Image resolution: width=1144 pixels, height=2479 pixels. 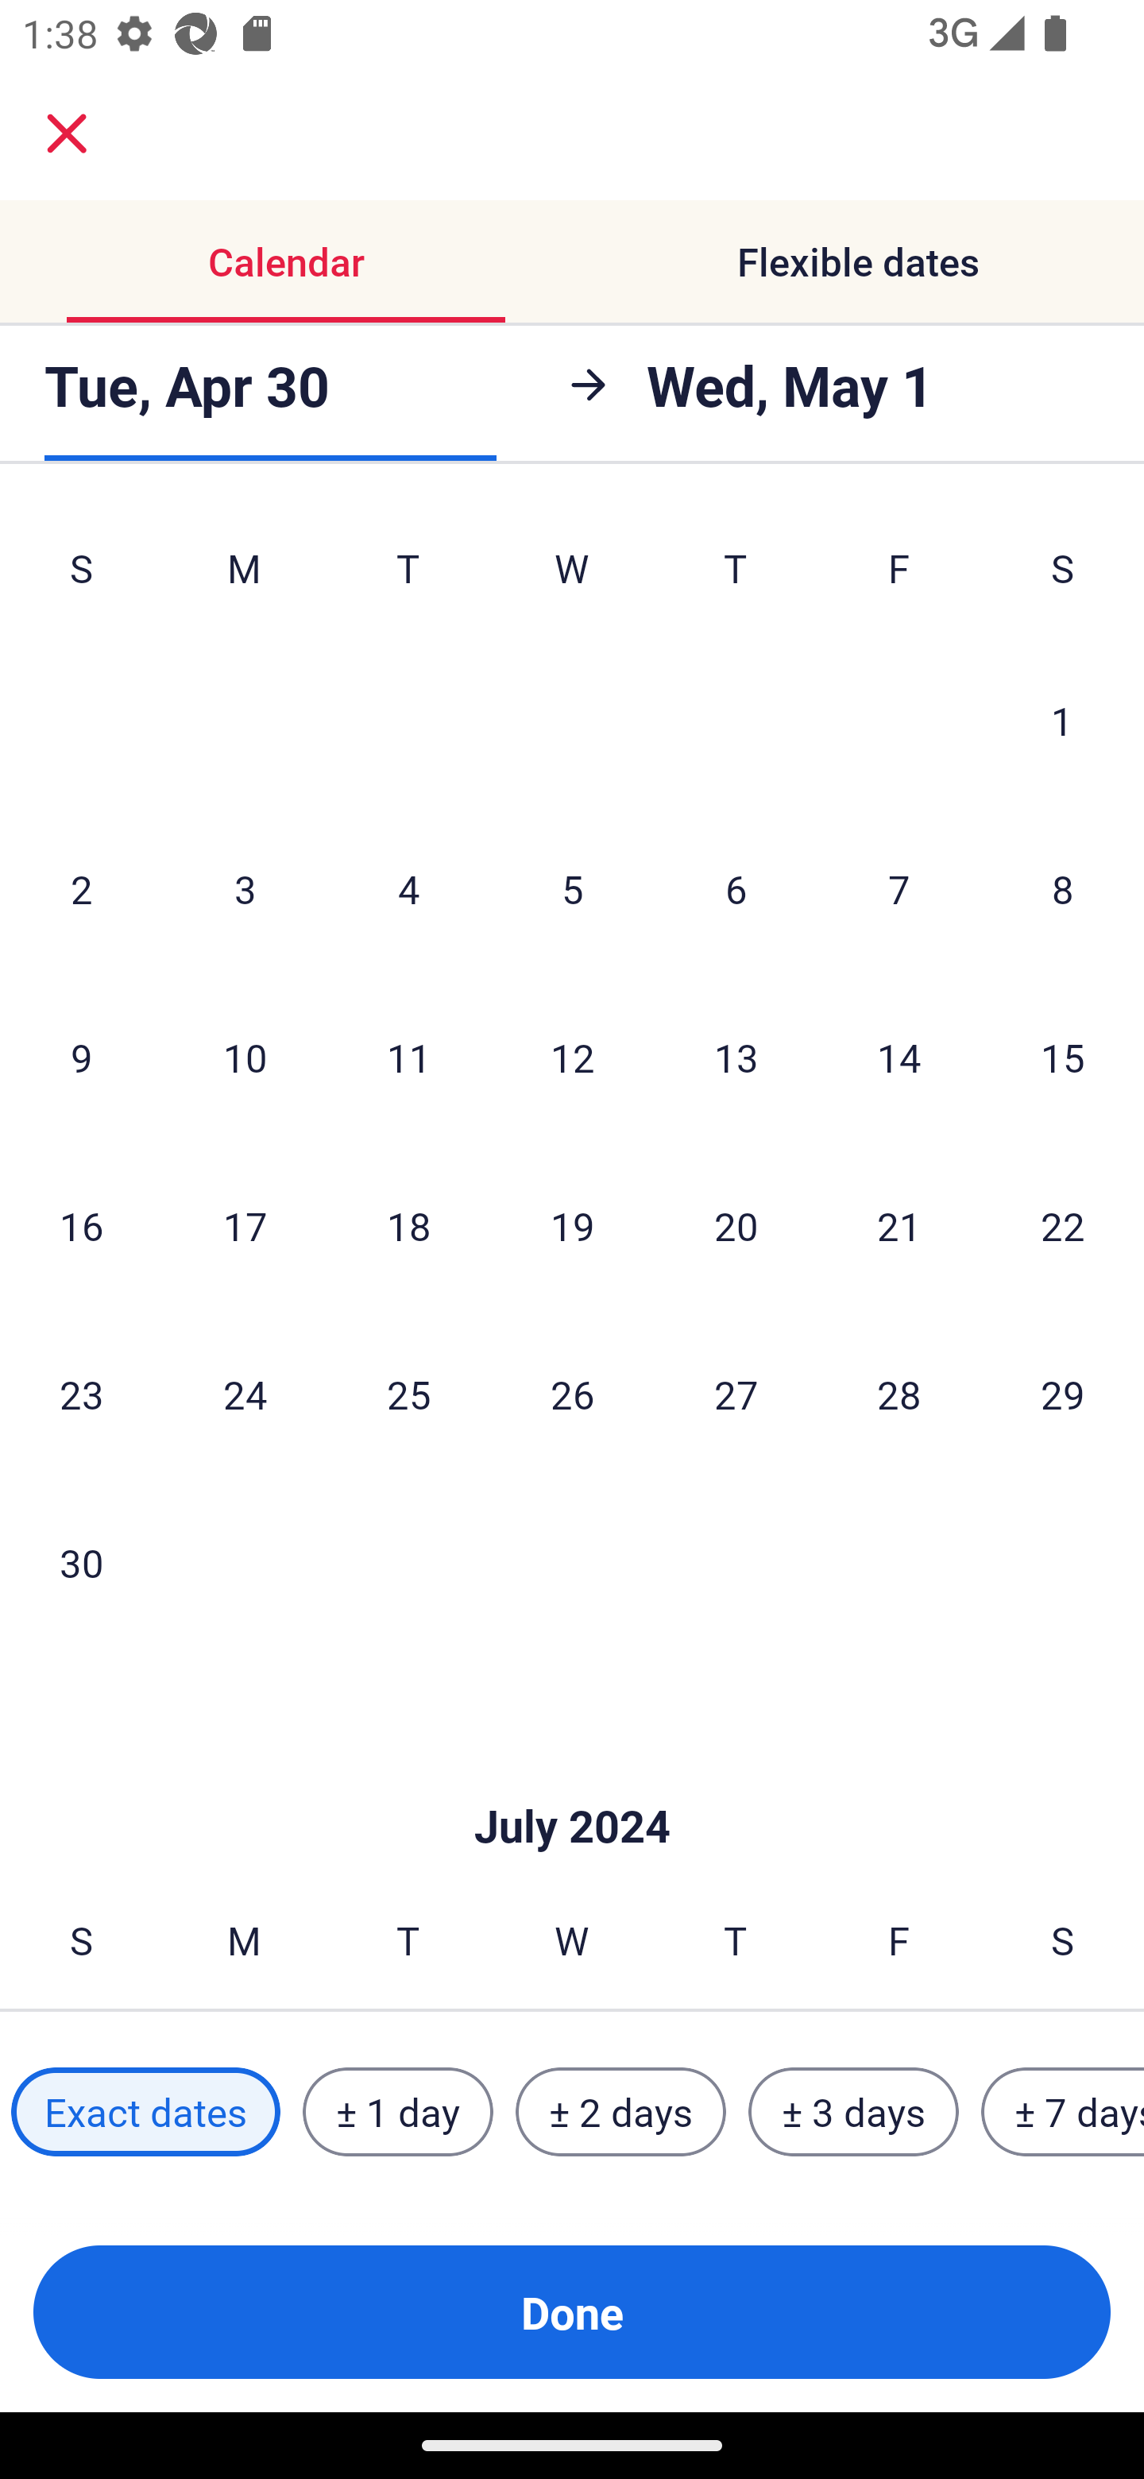 I want to click on 4 Tuesday, June 4, 2024, so click(x=408, y=888).